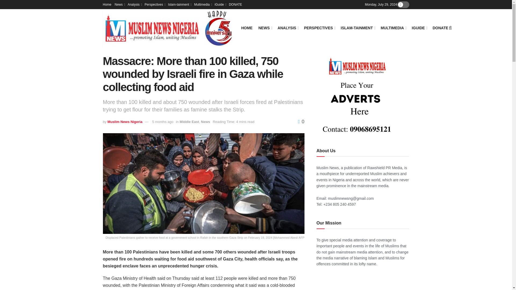 This screenshot has width=516, height=290. I want to click on DONATE, so click(235, 4).